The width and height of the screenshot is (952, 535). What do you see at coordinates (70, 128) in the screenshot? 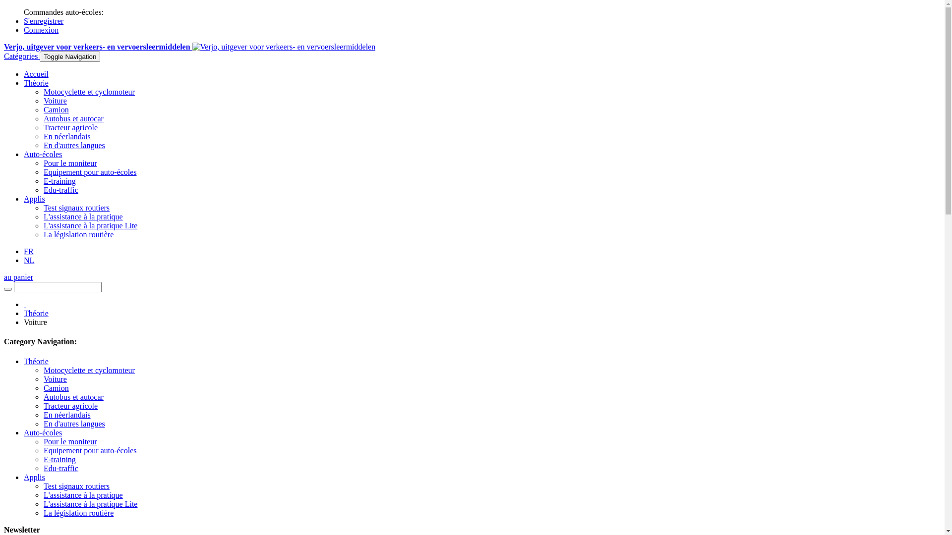
I see `Tracteur agricole` at bounding box center [70, 128].